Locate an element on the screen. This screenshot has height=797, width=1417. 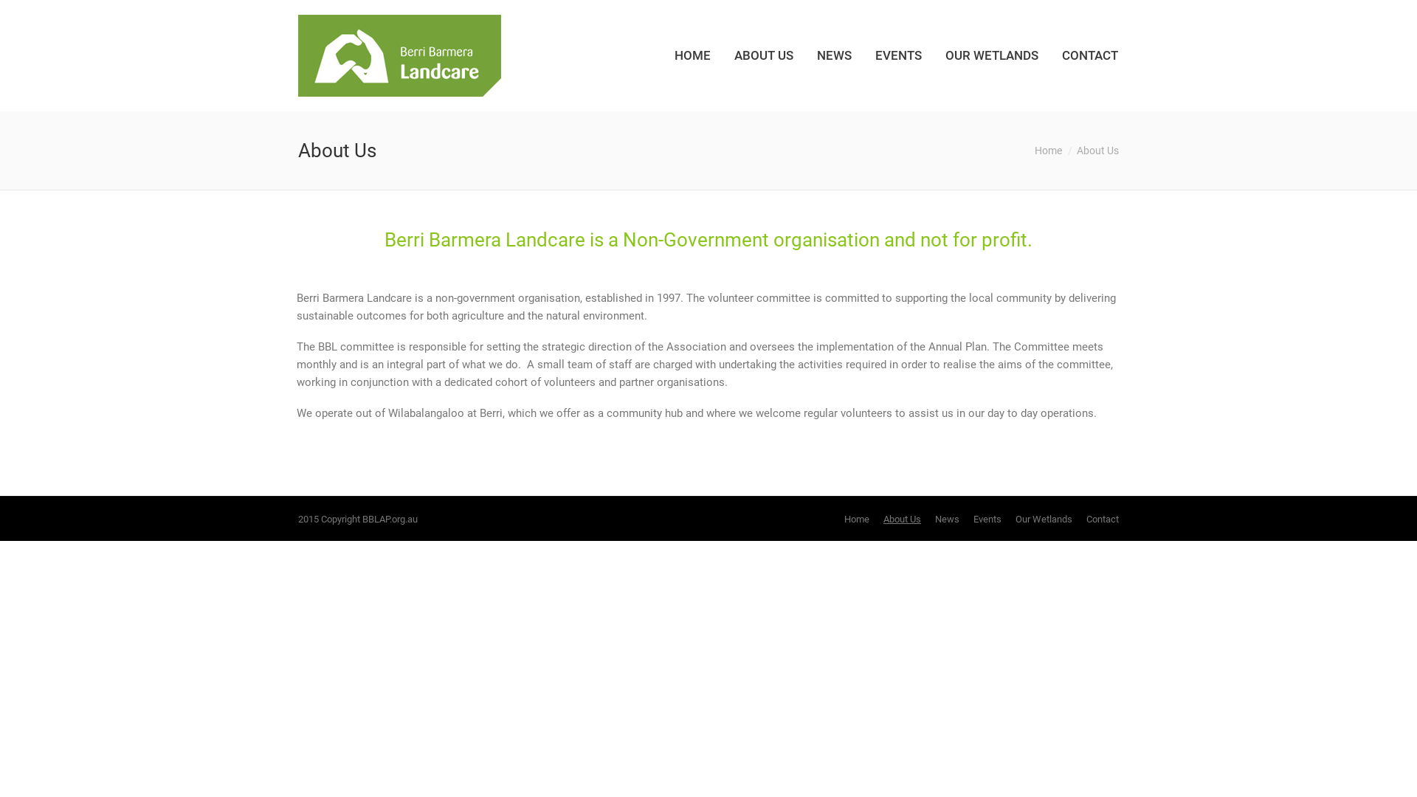
NEWS is located at coordinates (834, 56).